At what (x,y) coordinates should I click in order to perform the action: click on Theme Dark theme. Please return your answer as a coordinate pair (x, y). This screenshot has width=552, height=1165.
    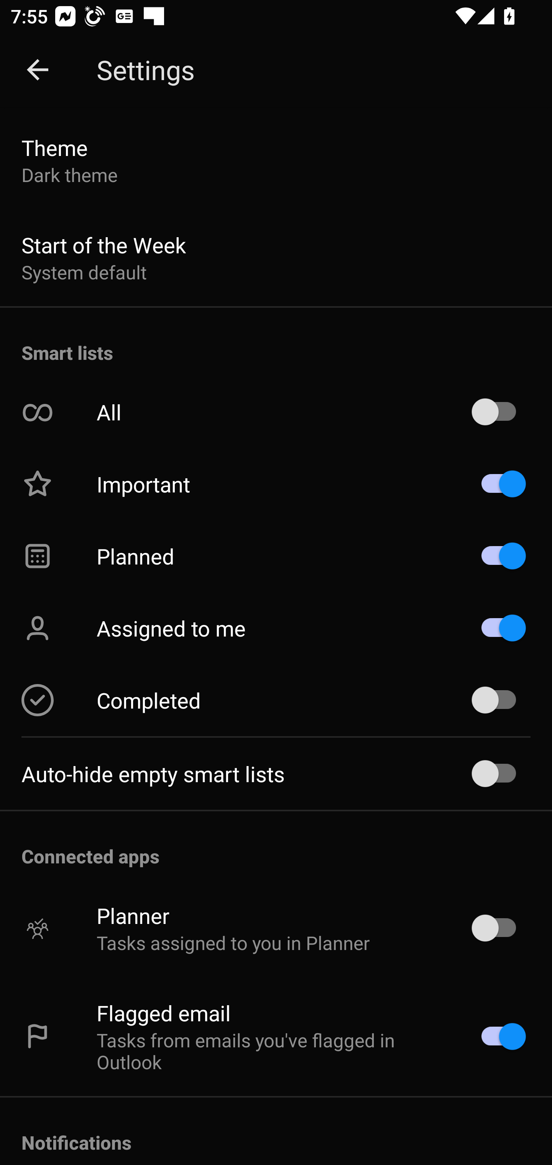
    Looking at the image, I should click on (276, 160).